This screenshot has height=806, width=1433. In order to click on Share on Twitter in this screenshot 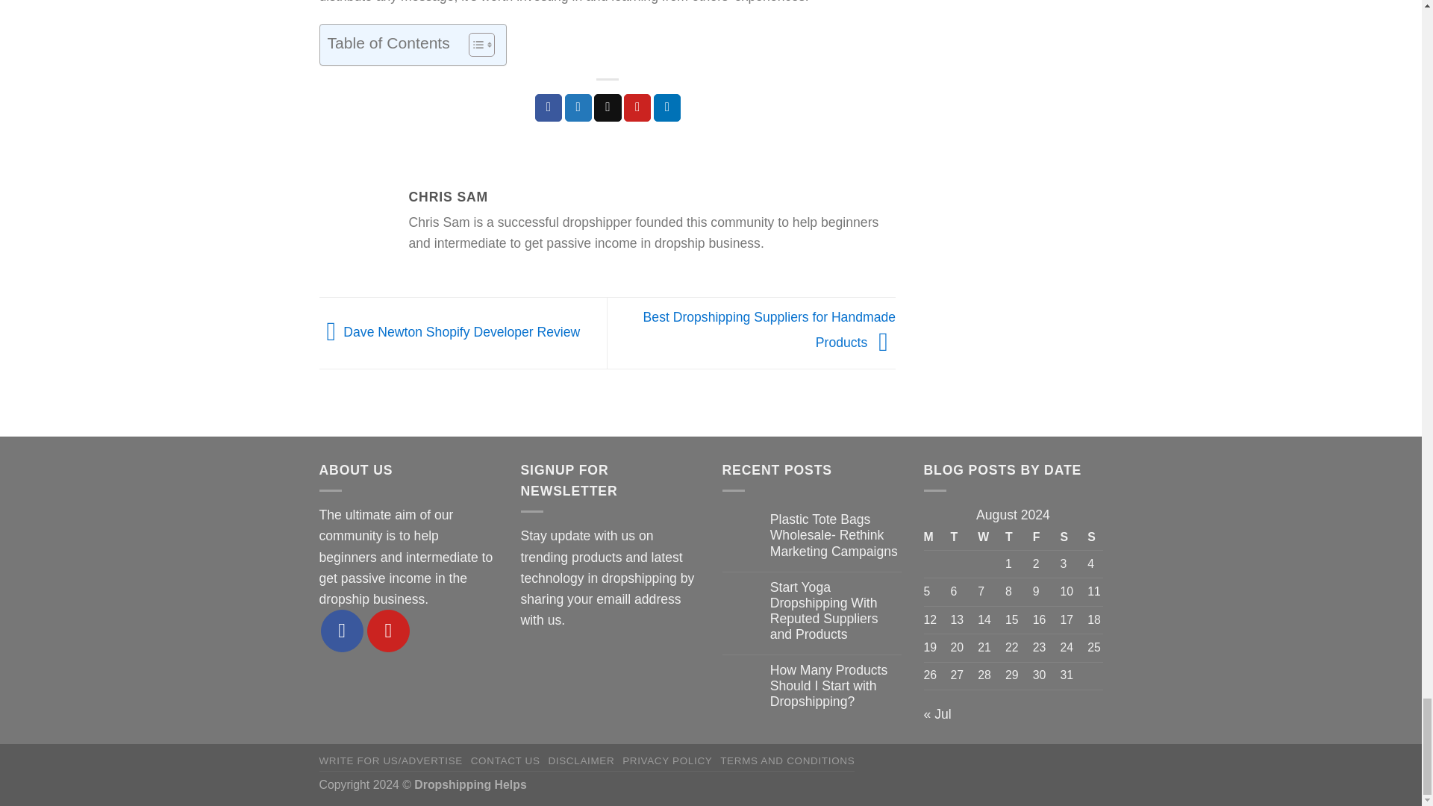, I will do `click(578, 107)`.